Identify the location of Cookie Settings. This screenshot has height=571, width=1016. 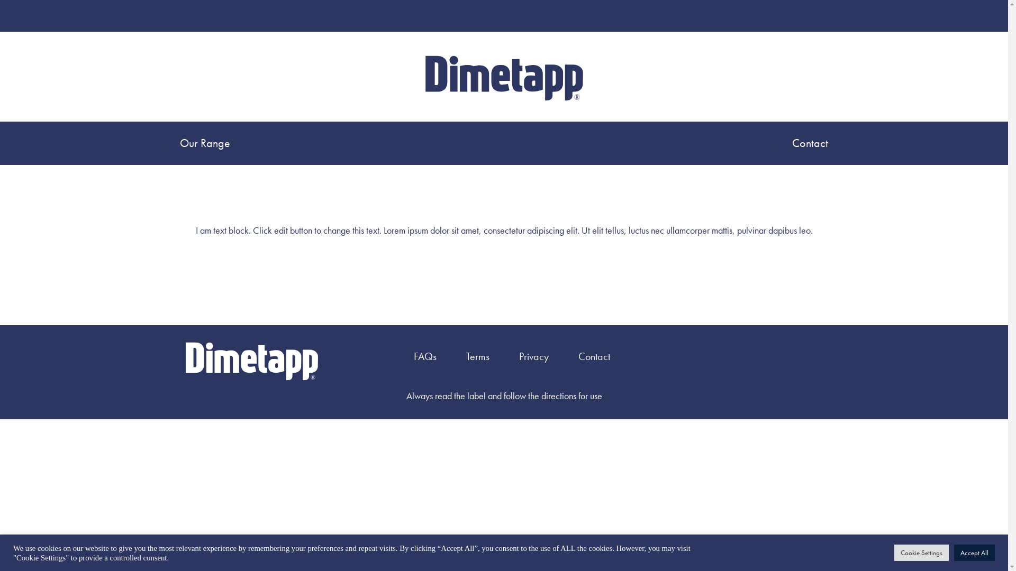
(922, 553).